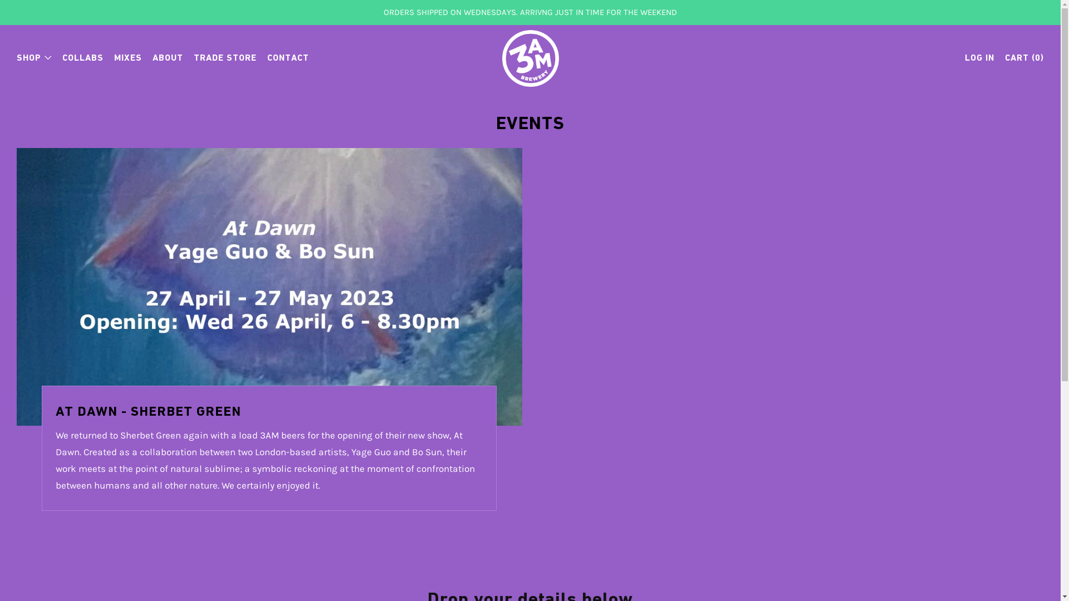 This screenshot has width=1069, height=601. What do you see at coordinates (288, 58) in the screenshot?
I see `CONTACT` at bounding box center [288, 58].